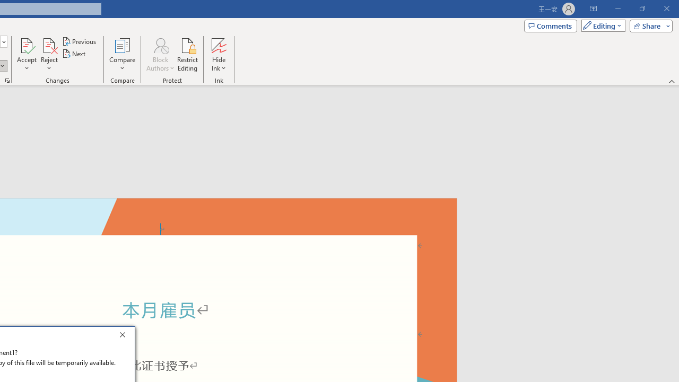 This screenshot has height=382, width=679. Describe the element at coordinates (601, 25) in the screenshot. I see `Mode` at that location.